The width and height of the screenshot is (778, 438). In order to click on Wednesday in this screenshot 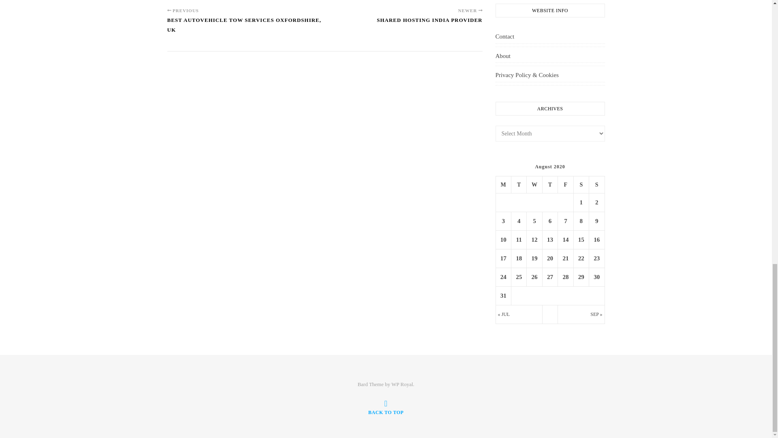, I will do `click(534, 185)`.